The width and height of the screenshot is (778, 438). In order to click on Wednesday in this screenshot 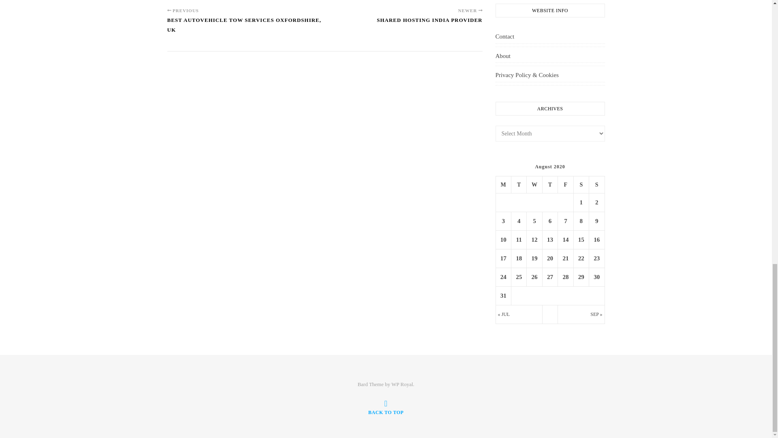, I will do `click(534, 185)`.